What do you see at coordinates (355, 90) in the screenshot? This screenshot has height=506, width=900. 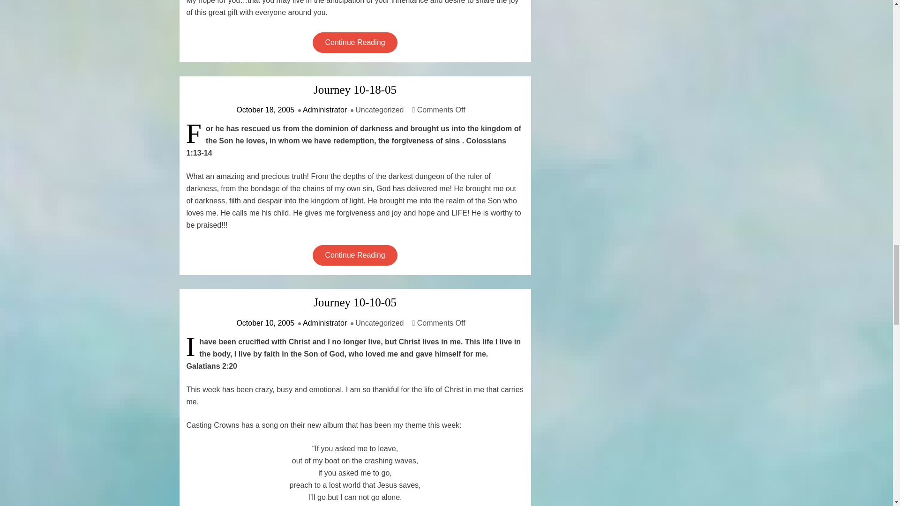 I see `Journey 10-18-05` at bounding box center [355, 90].